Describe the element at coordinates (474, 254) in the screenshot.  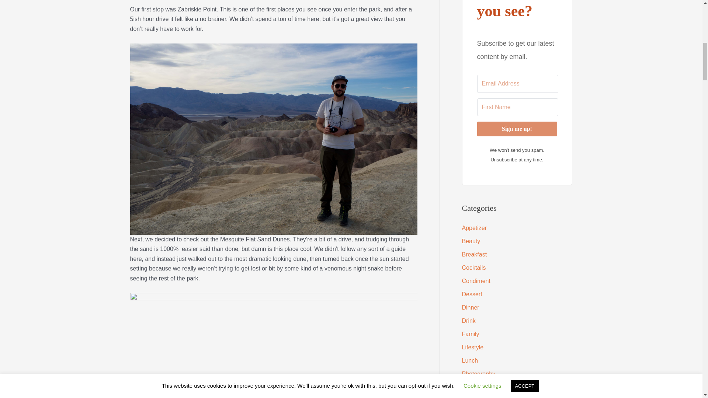
I see `Breakfast` at that location.